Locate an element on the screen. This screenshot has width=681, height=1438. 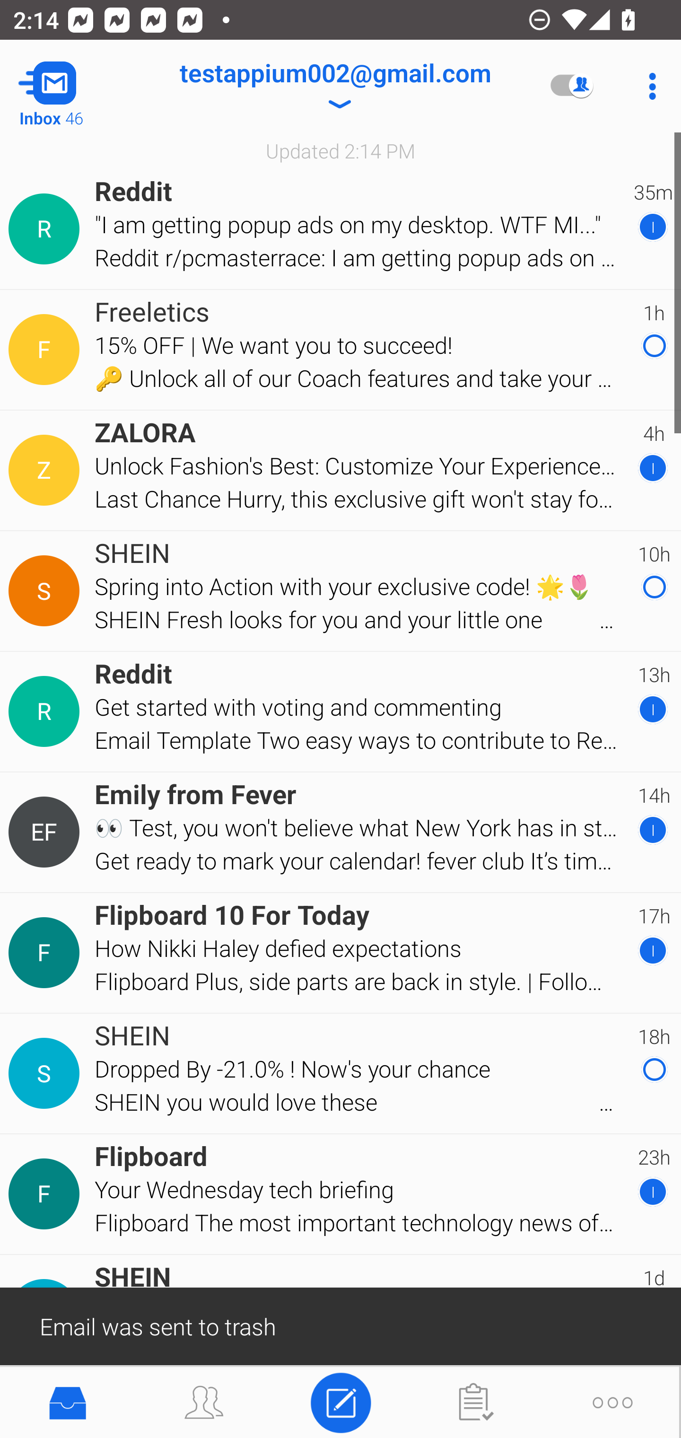
Contact Details is located at coordinates (46, 1073).